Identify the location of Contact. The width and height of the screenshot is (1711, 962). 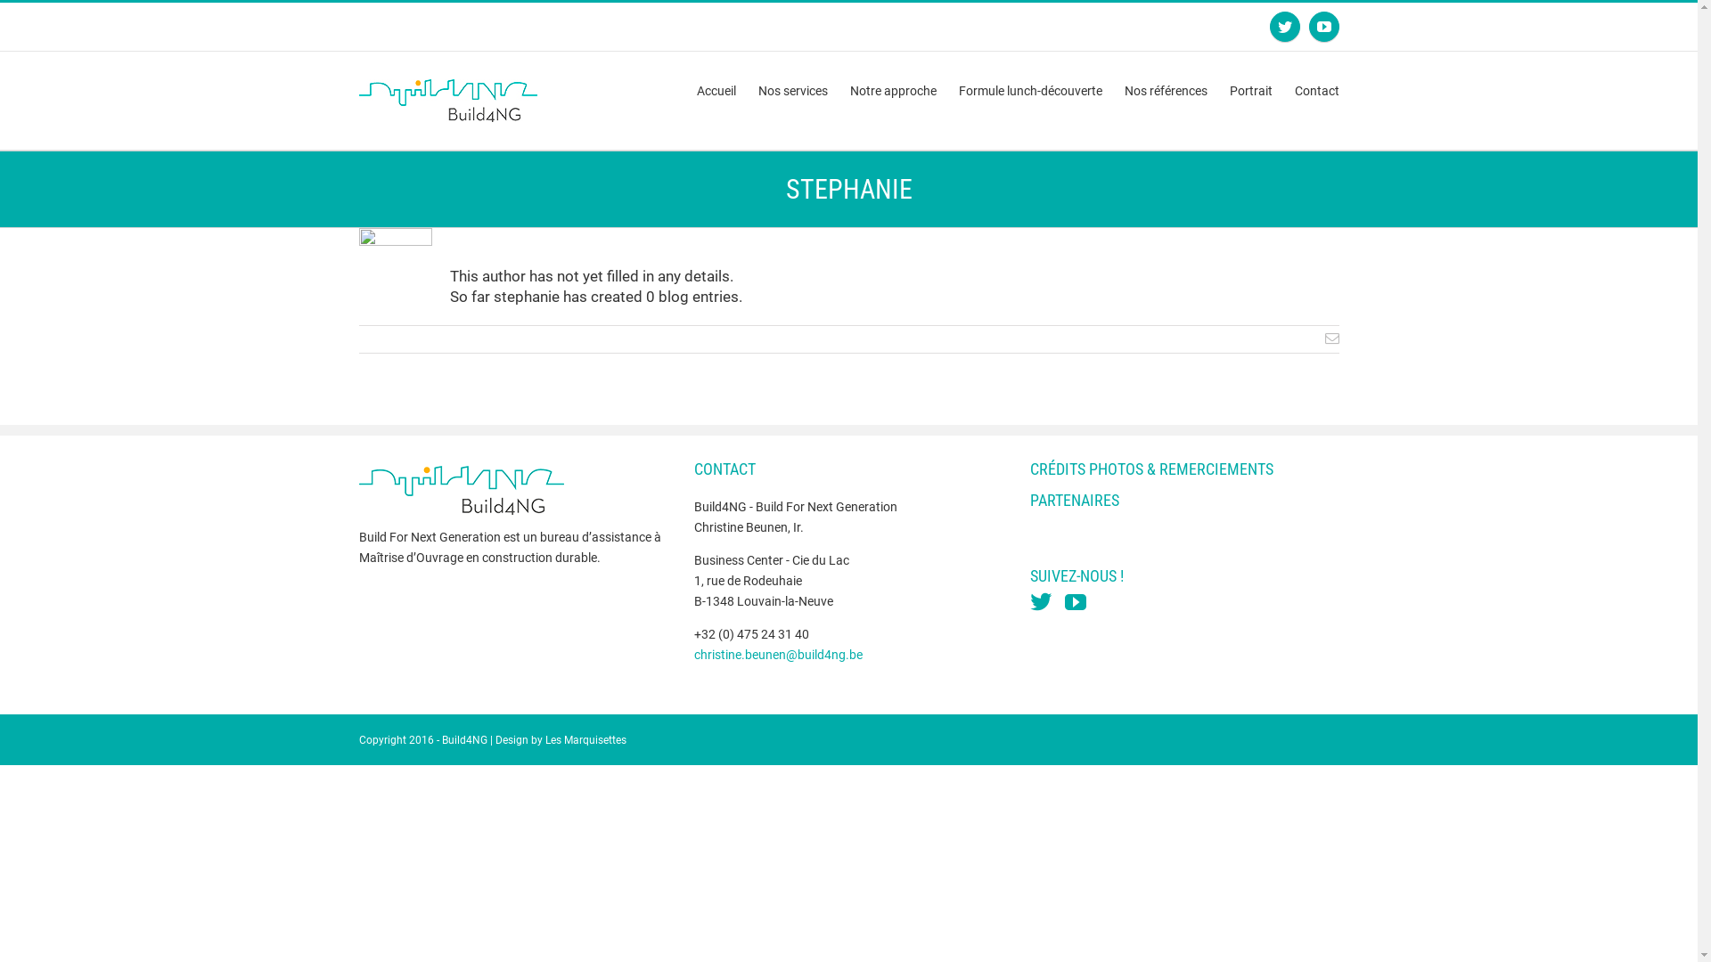
(1316, 90).